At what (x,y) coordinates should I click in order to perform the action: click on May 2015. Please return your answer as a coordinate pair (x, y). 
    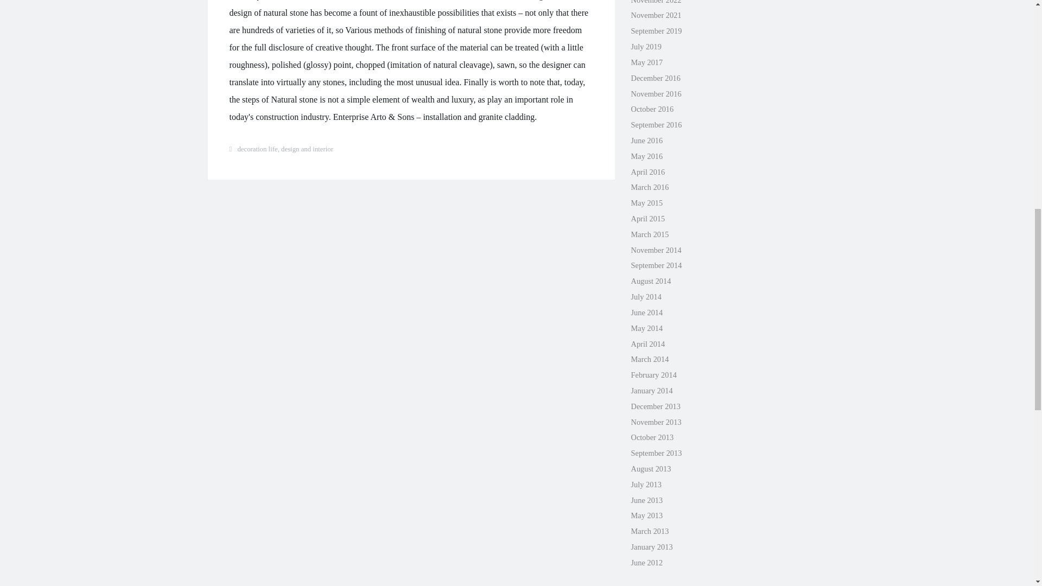
    Looking at the image, I should click on (646, 203).